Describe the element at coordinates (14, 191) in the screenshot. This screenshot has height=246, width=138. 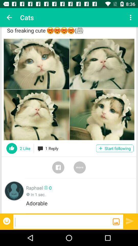
I see `press the item to the left of the raphael` at that location.